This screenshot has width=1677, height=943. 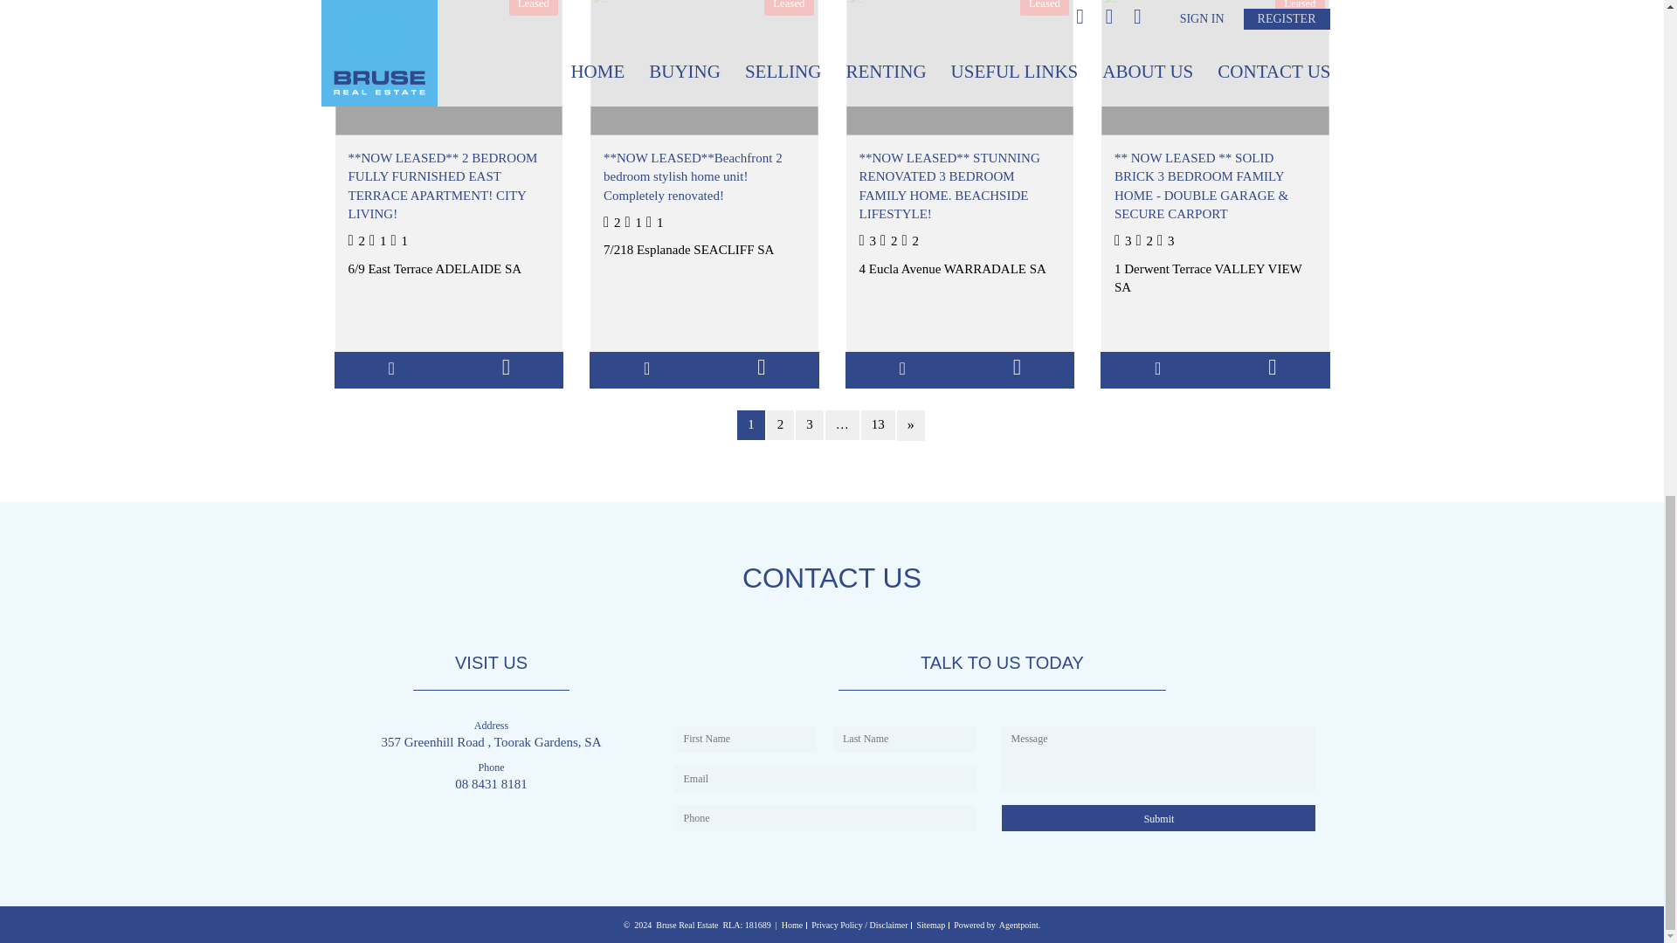 I want to click on Contact Agent, so click(x=761, y=368).